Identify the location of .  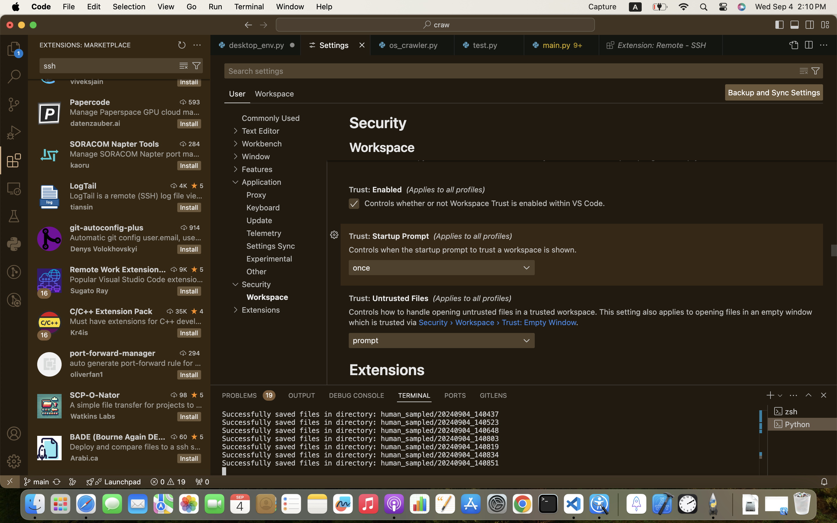
(809, 45).